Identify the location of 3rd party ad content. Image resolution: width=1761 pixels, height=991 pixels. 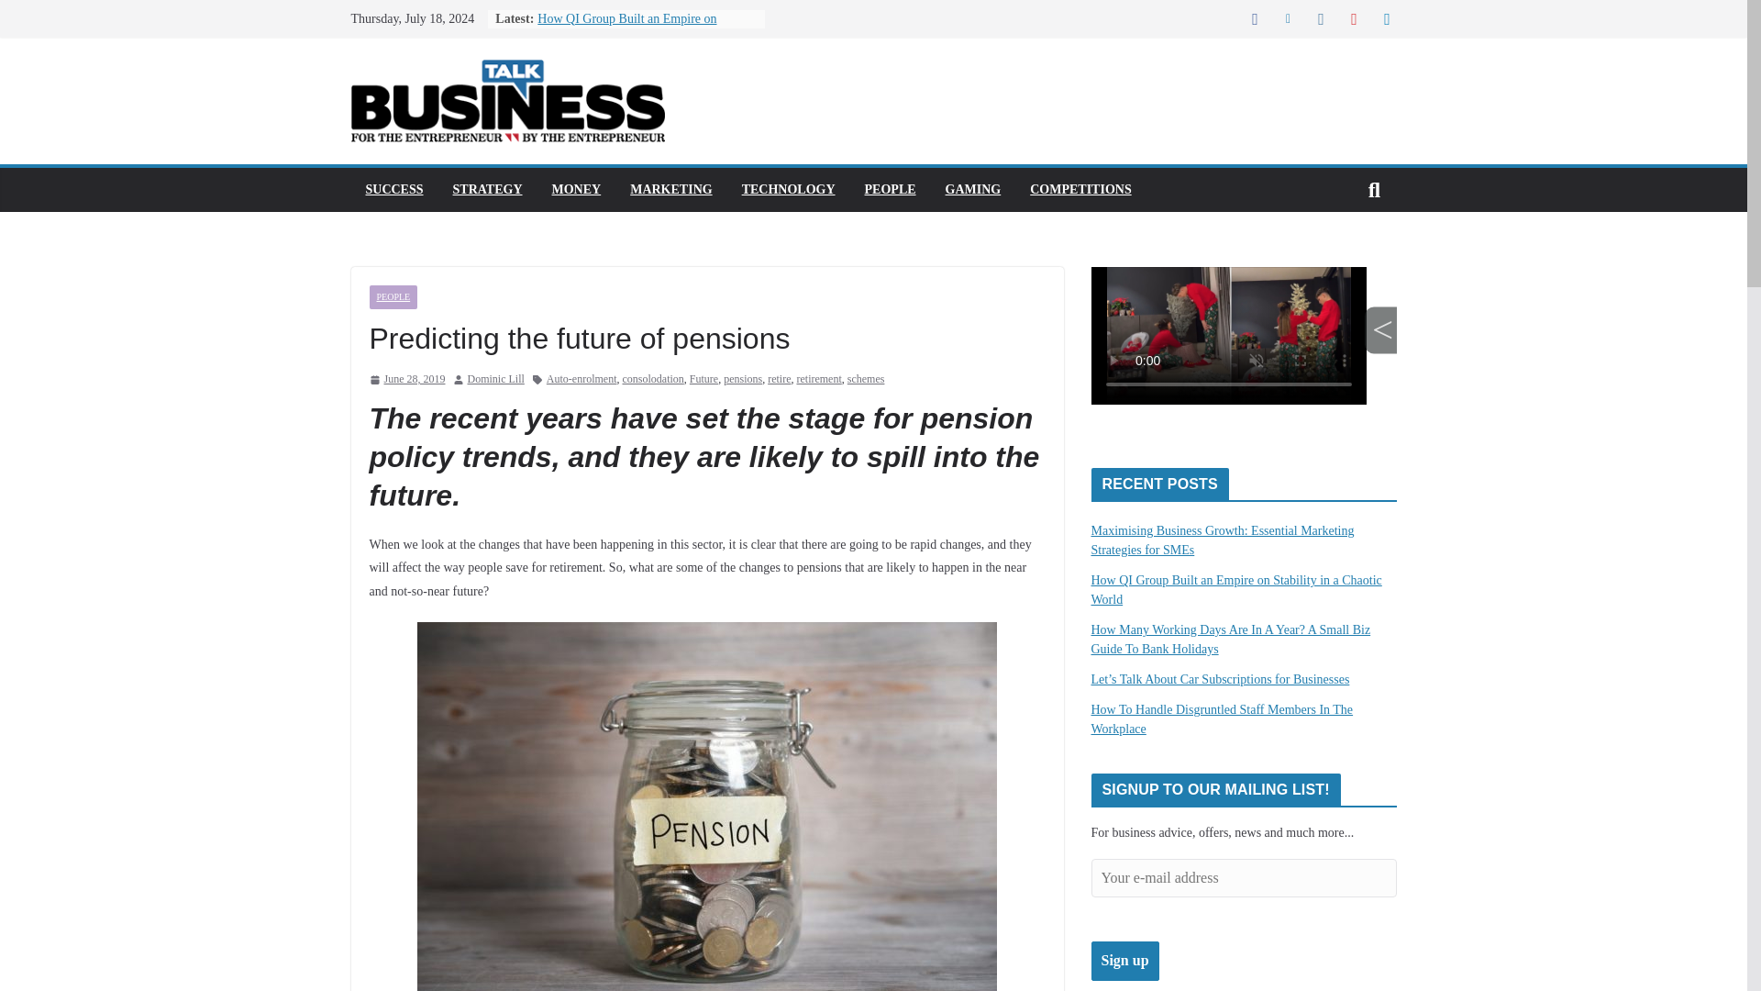
(1244, 352).